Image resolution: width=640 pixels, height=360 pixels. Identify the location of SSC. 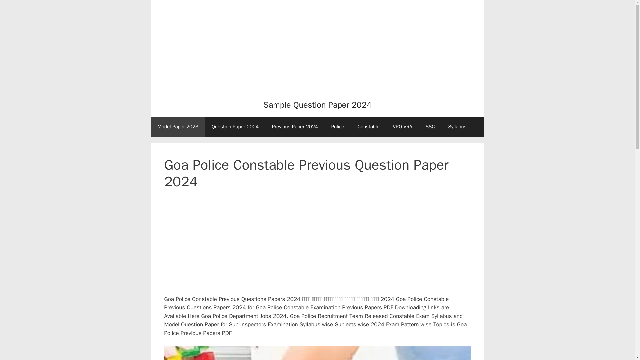
(430, 127).